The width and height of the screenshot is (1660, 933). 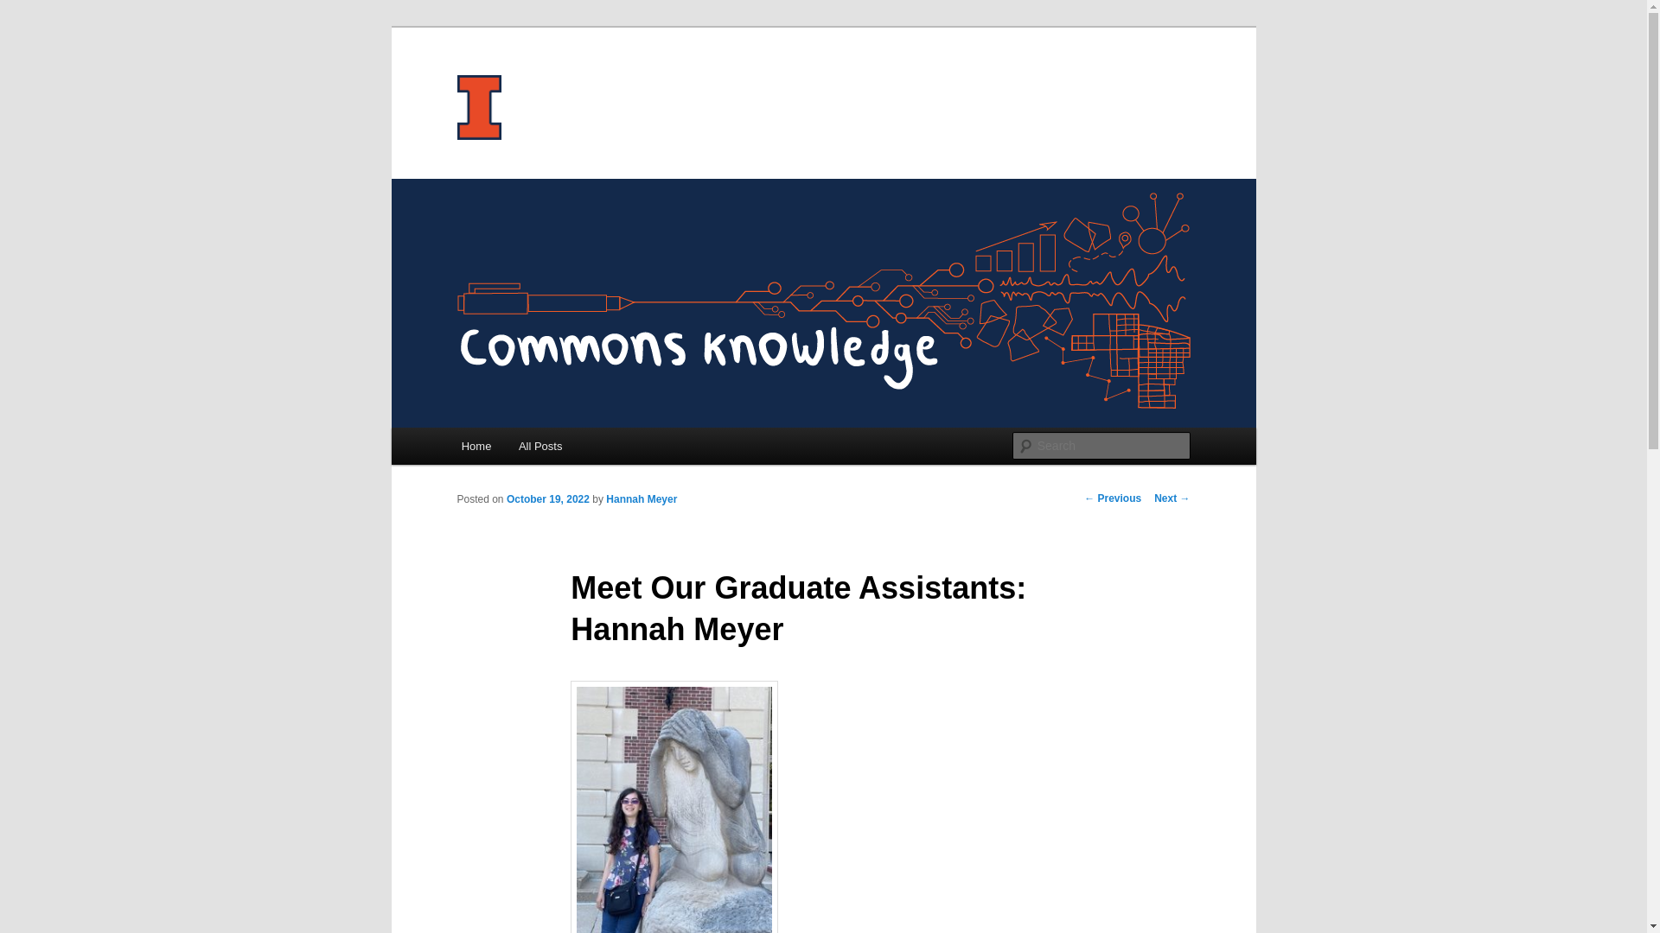 I want to click on Home, so click(x=476, y=446).